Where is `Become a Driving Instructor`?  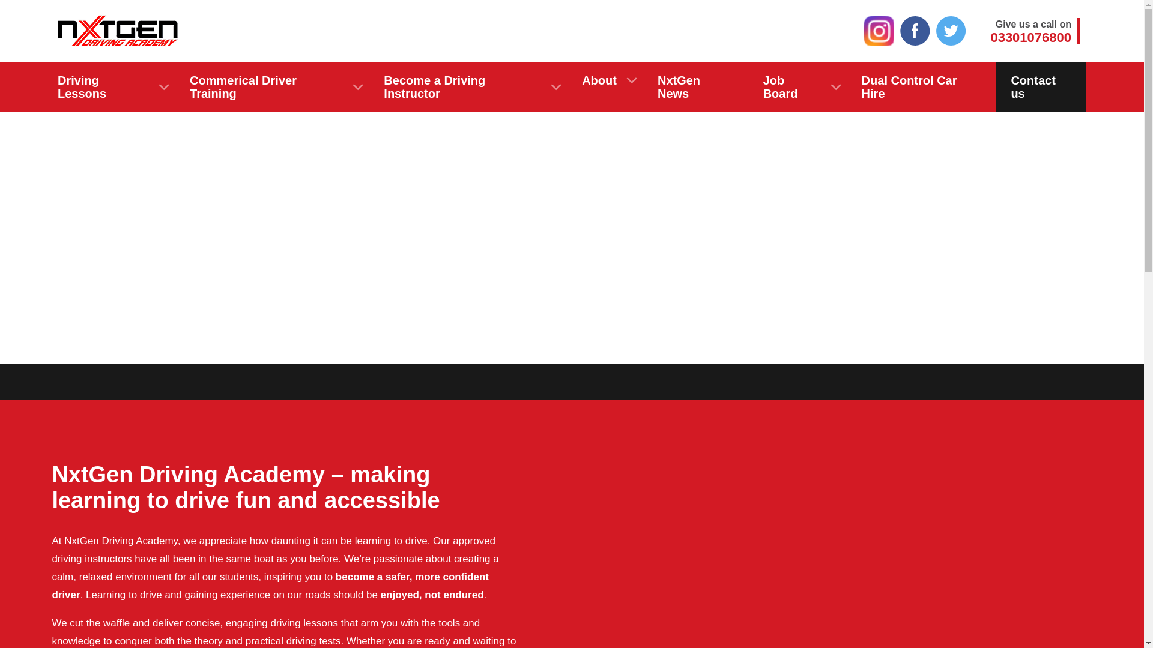 Become a Driving Instructor is located at coordinates (468, 86).